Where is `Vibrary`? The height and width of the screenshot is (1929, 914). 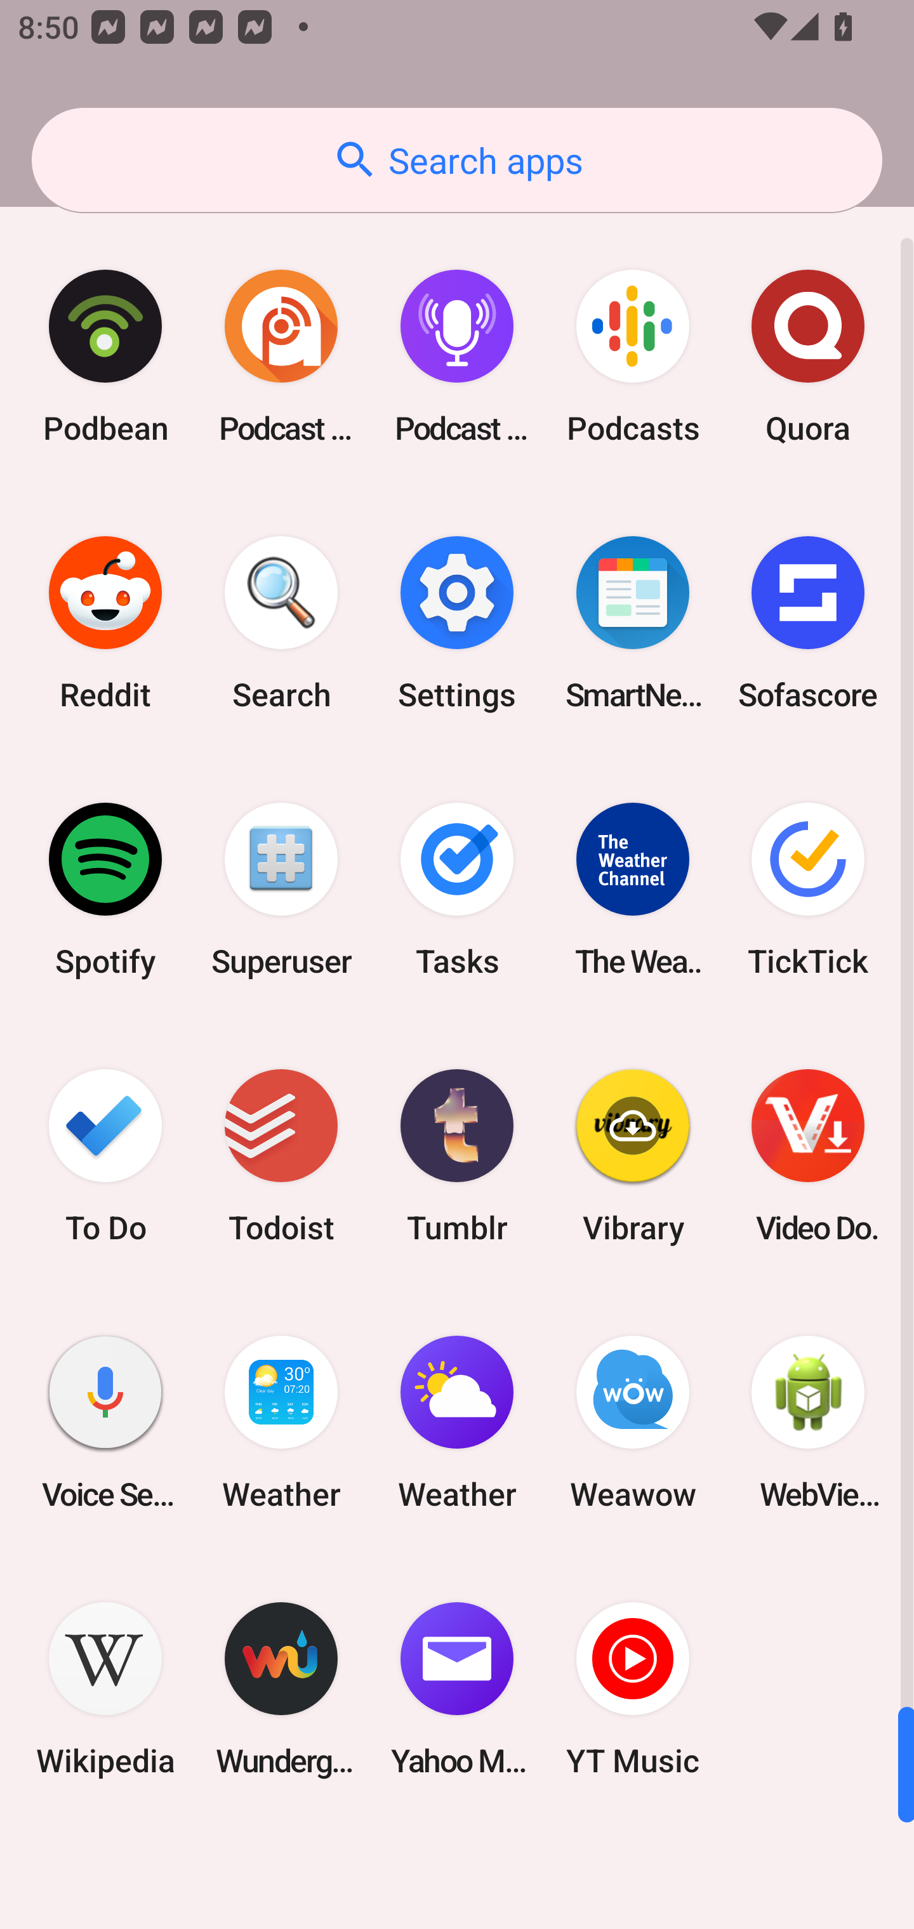
Vibrary is located at coordinates (632, 1155).